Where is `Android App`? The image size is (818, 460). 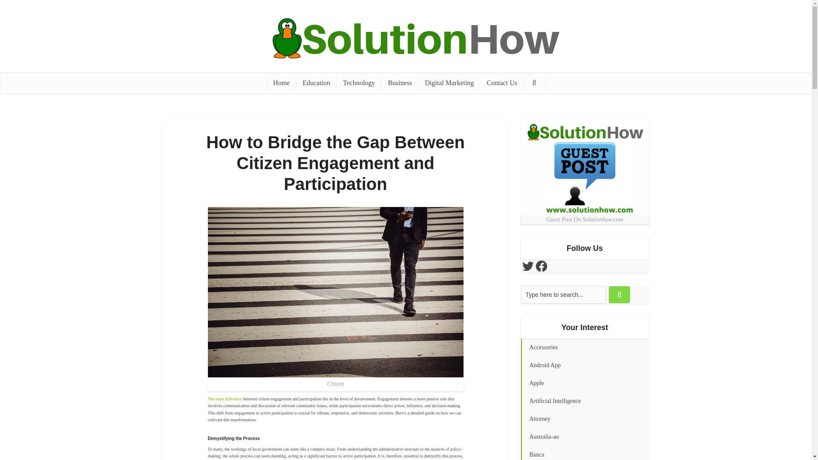
Android App is located at coordinates (585, 365).